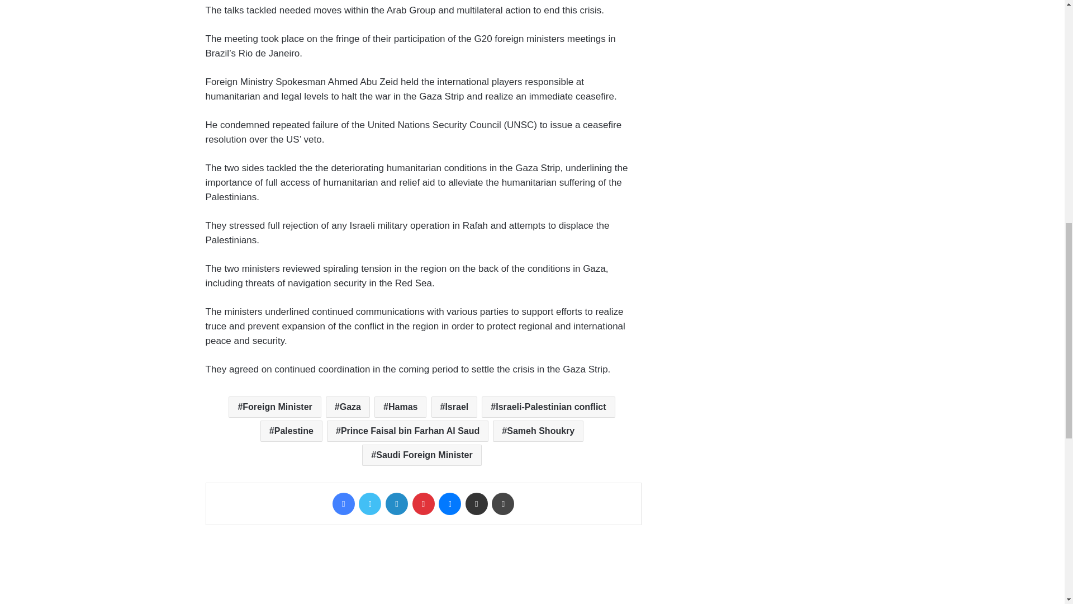  Describe the element at coordinates (292, 431) in the screenshot. I see `Palestine` at that location.